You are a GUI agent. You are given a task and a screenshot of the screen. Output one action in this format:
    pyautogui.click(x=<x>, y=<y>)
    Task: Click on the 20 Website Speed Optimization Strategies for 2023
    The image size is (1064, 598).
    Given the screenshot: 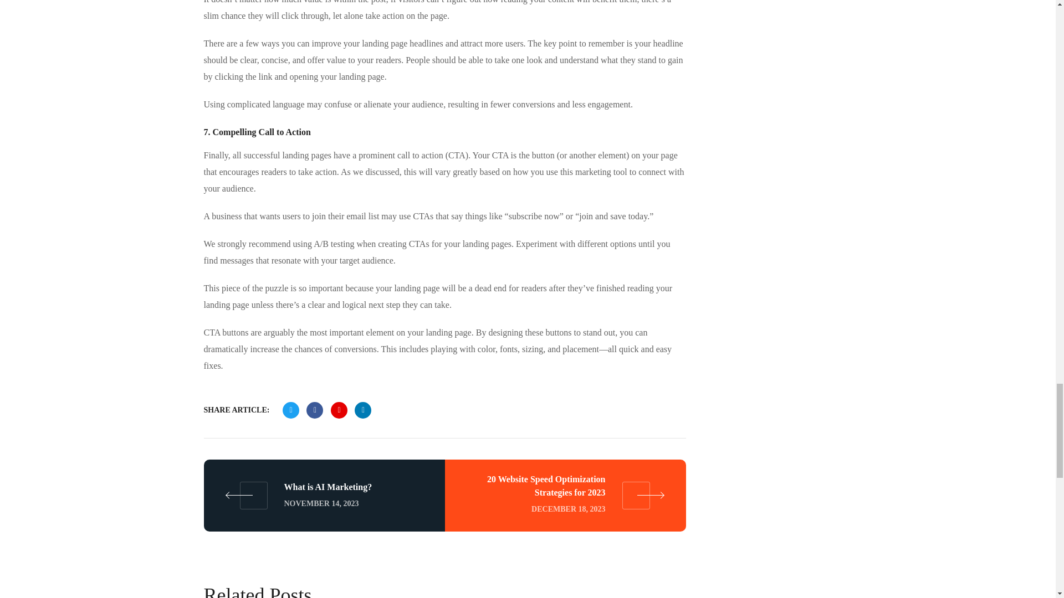 What is the action you would take?
    pyautogui.click(x=565, y=496)
    